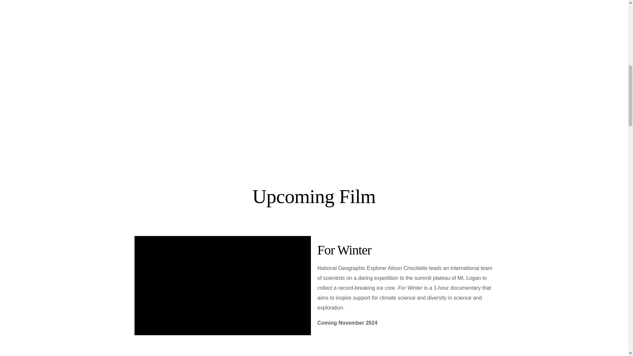  I want to click on vimeo Video Player, so click(222, 285).